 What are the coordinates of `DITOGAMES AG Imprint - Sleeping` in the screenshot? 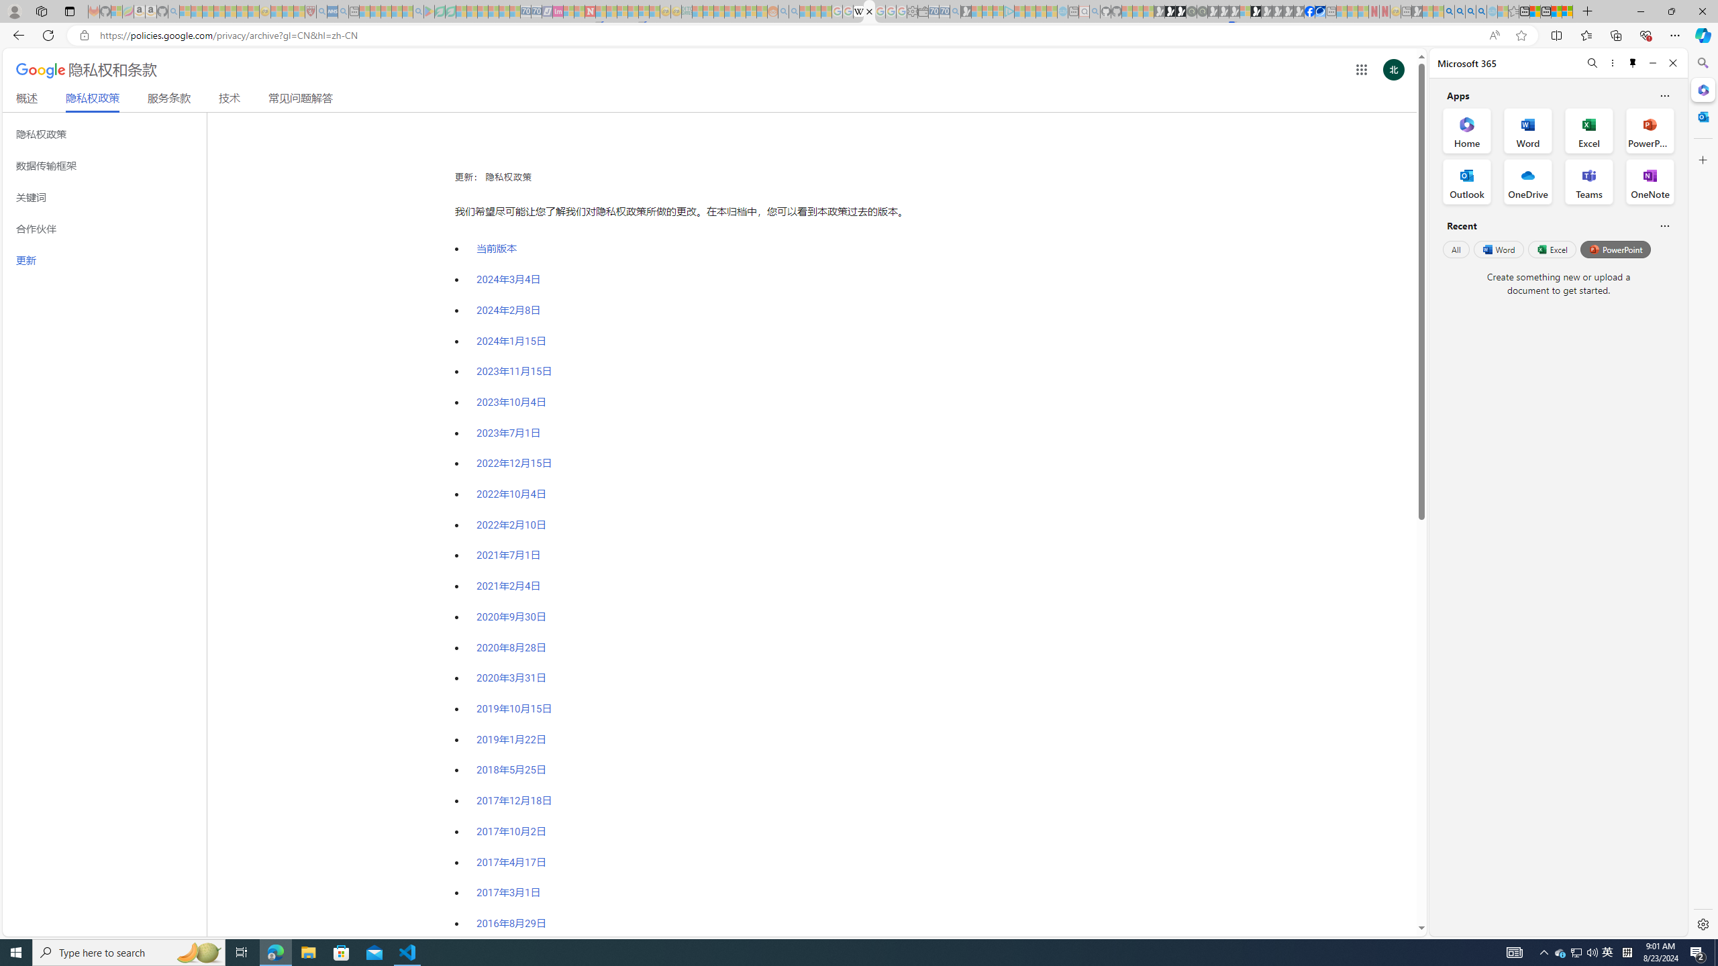 It's located at (686, 11).